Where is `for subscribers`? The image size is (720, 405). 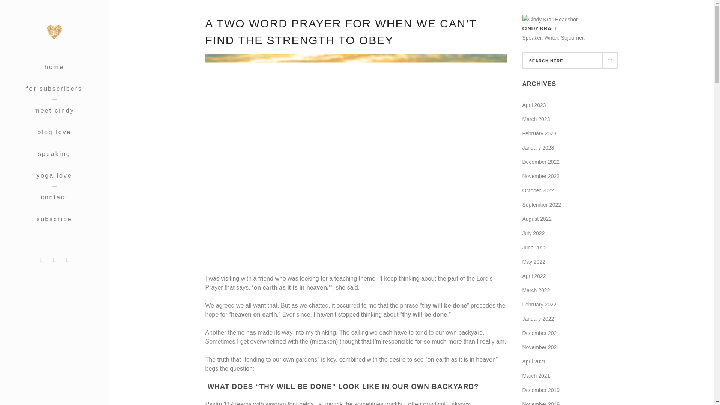 for subscribers is located at coordinates (54, 88).